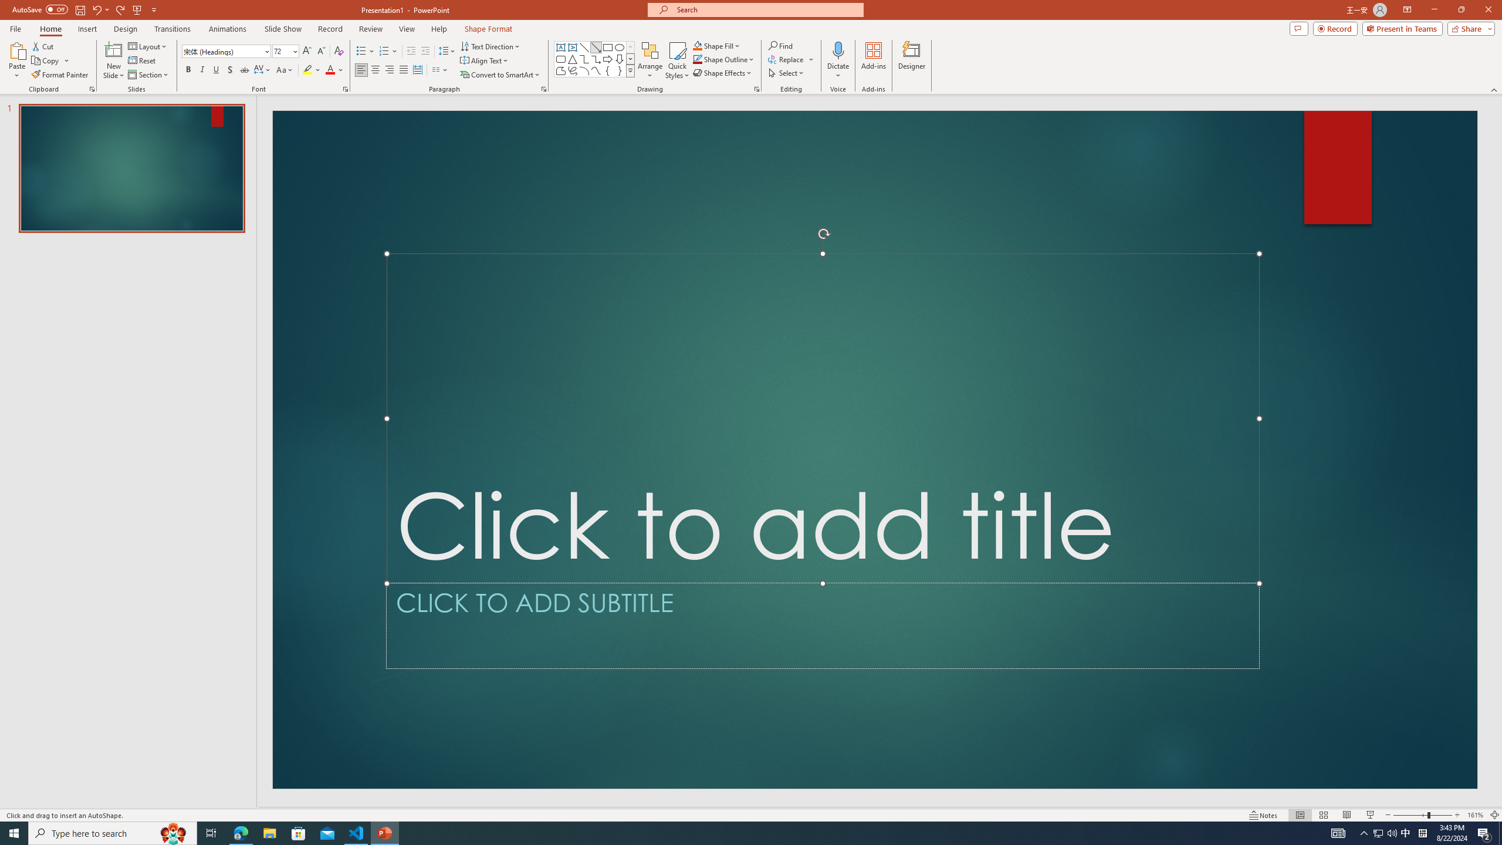  Describe the element at coordinates (411, 52) in the screenshot. I see `Decrease Indent` at that location.